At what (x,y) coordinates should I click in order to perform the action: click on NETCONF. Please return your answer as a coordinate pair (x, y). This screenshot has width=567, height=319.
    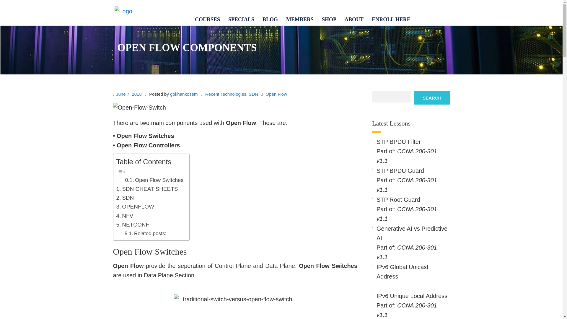
    Looking at the image, I should click on (132, 225).